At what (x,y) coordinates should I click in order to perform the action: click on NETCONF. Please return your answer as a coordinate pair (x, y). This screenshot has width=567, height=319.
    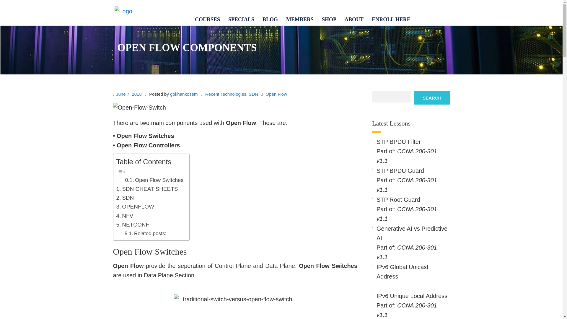
    Looking at the image, I should click on (132, 225).